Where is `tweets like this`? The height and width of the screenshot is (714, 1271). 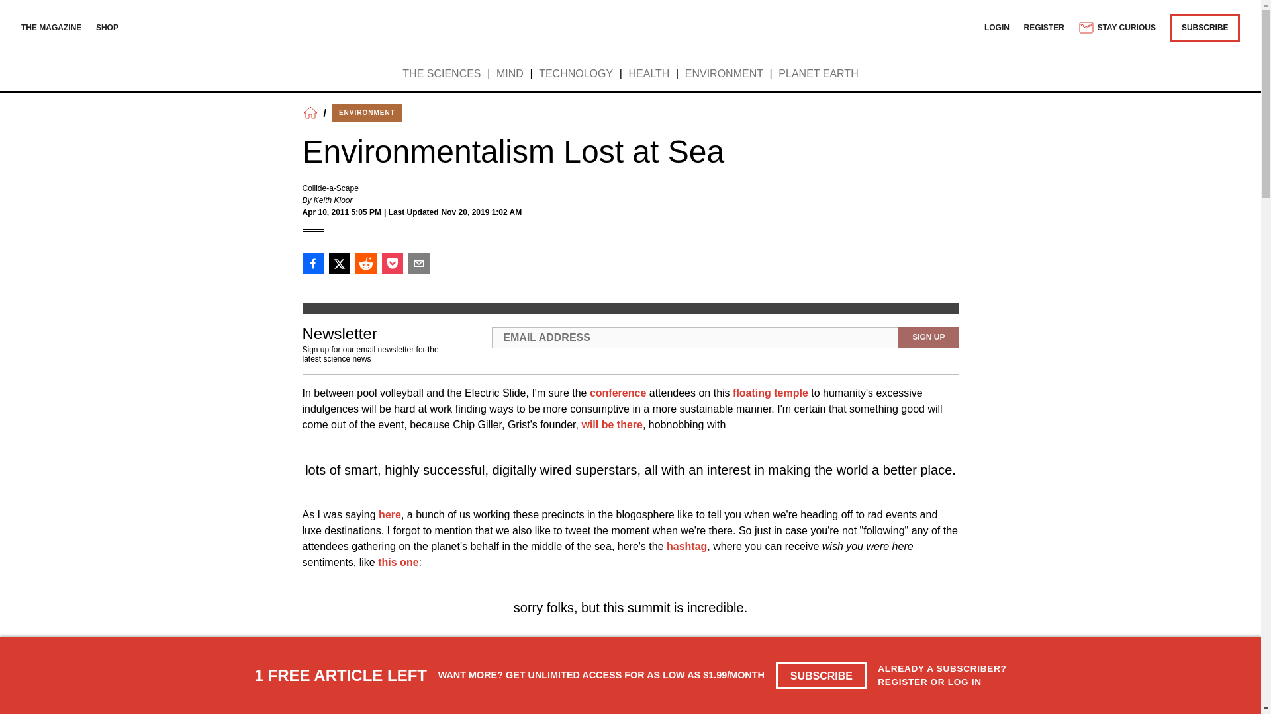
tweets like this is located at coordinates (653, 652).